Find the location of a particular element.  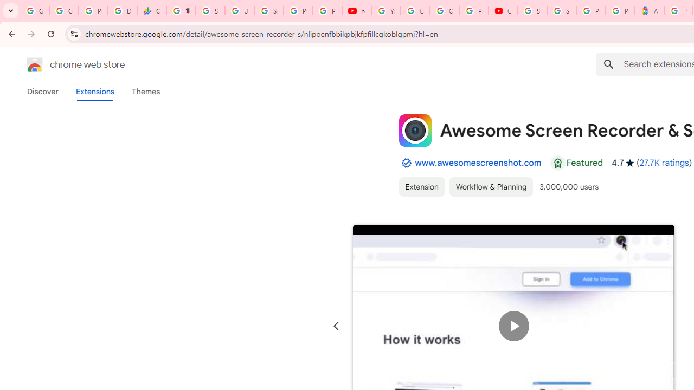

Discover is located at coordinates (43, 92).